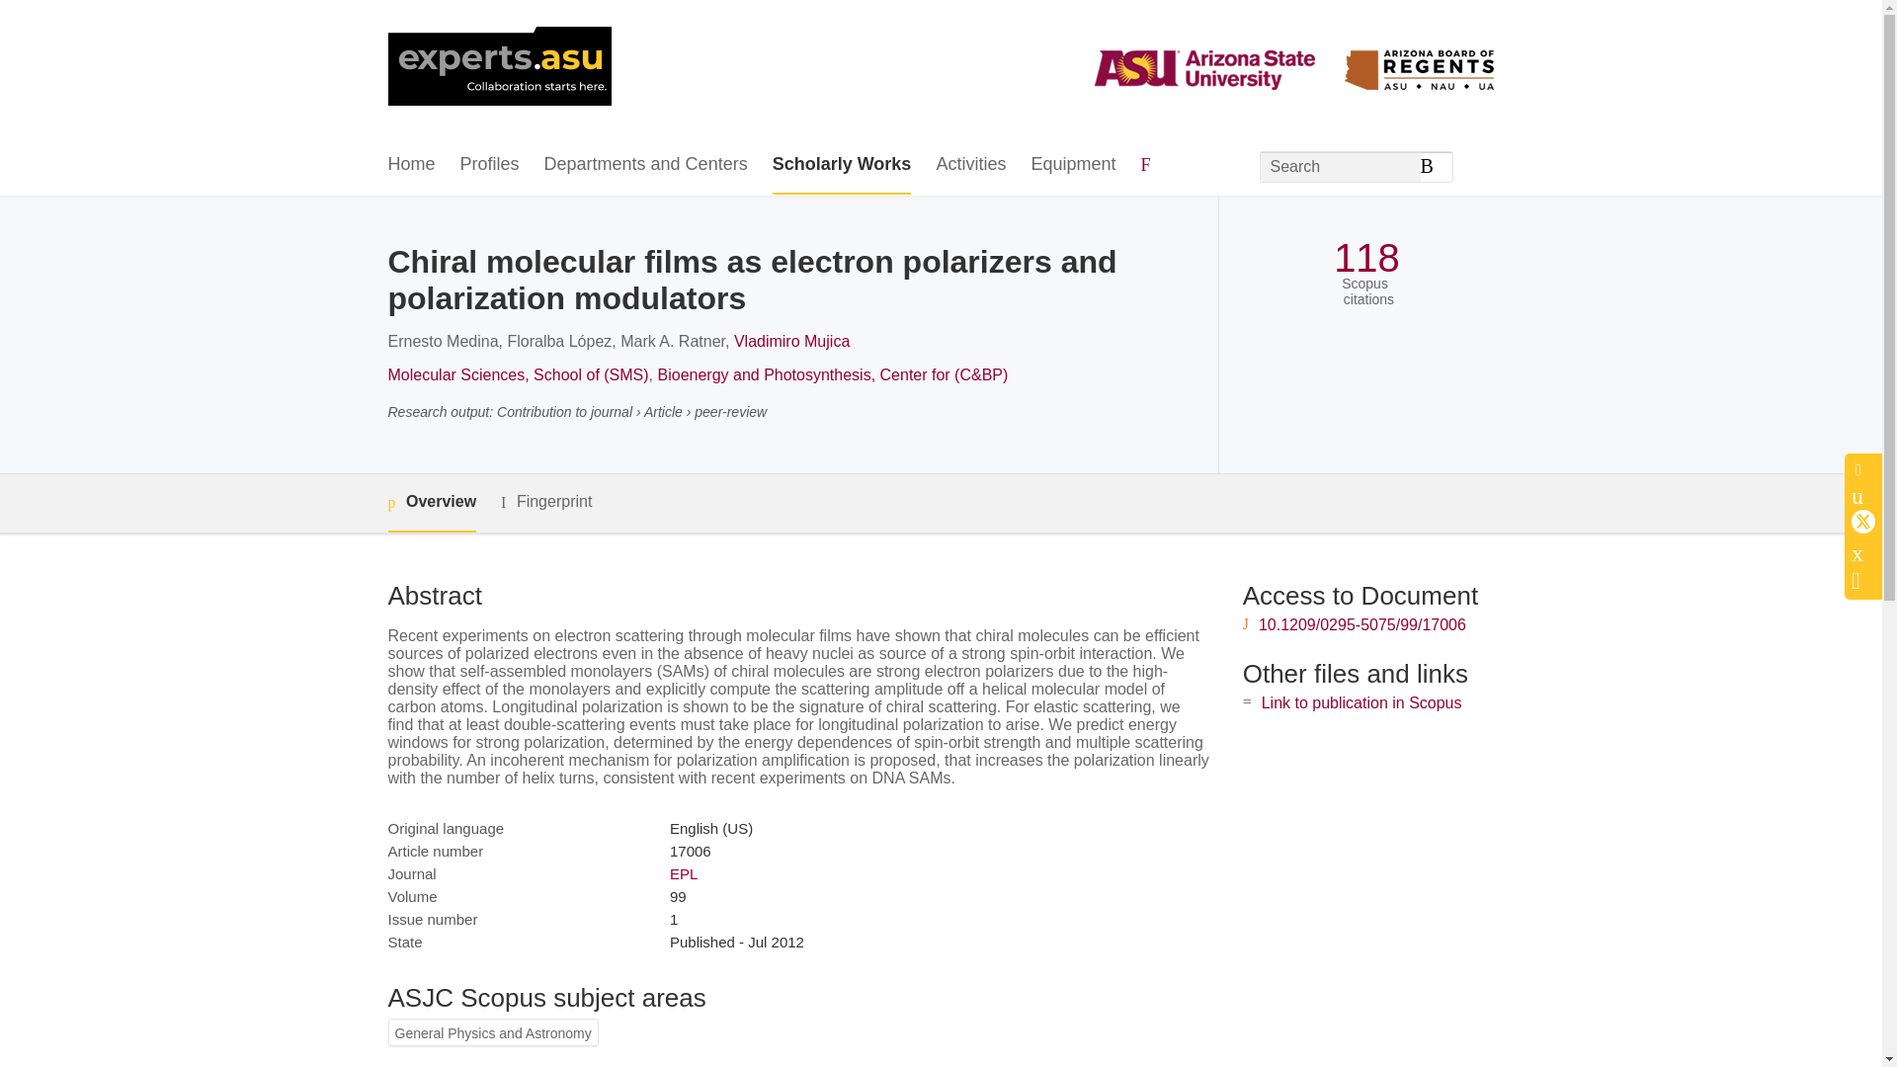 The image size is (1897, 1067). I want to click on Profiles, so click(490, 165).